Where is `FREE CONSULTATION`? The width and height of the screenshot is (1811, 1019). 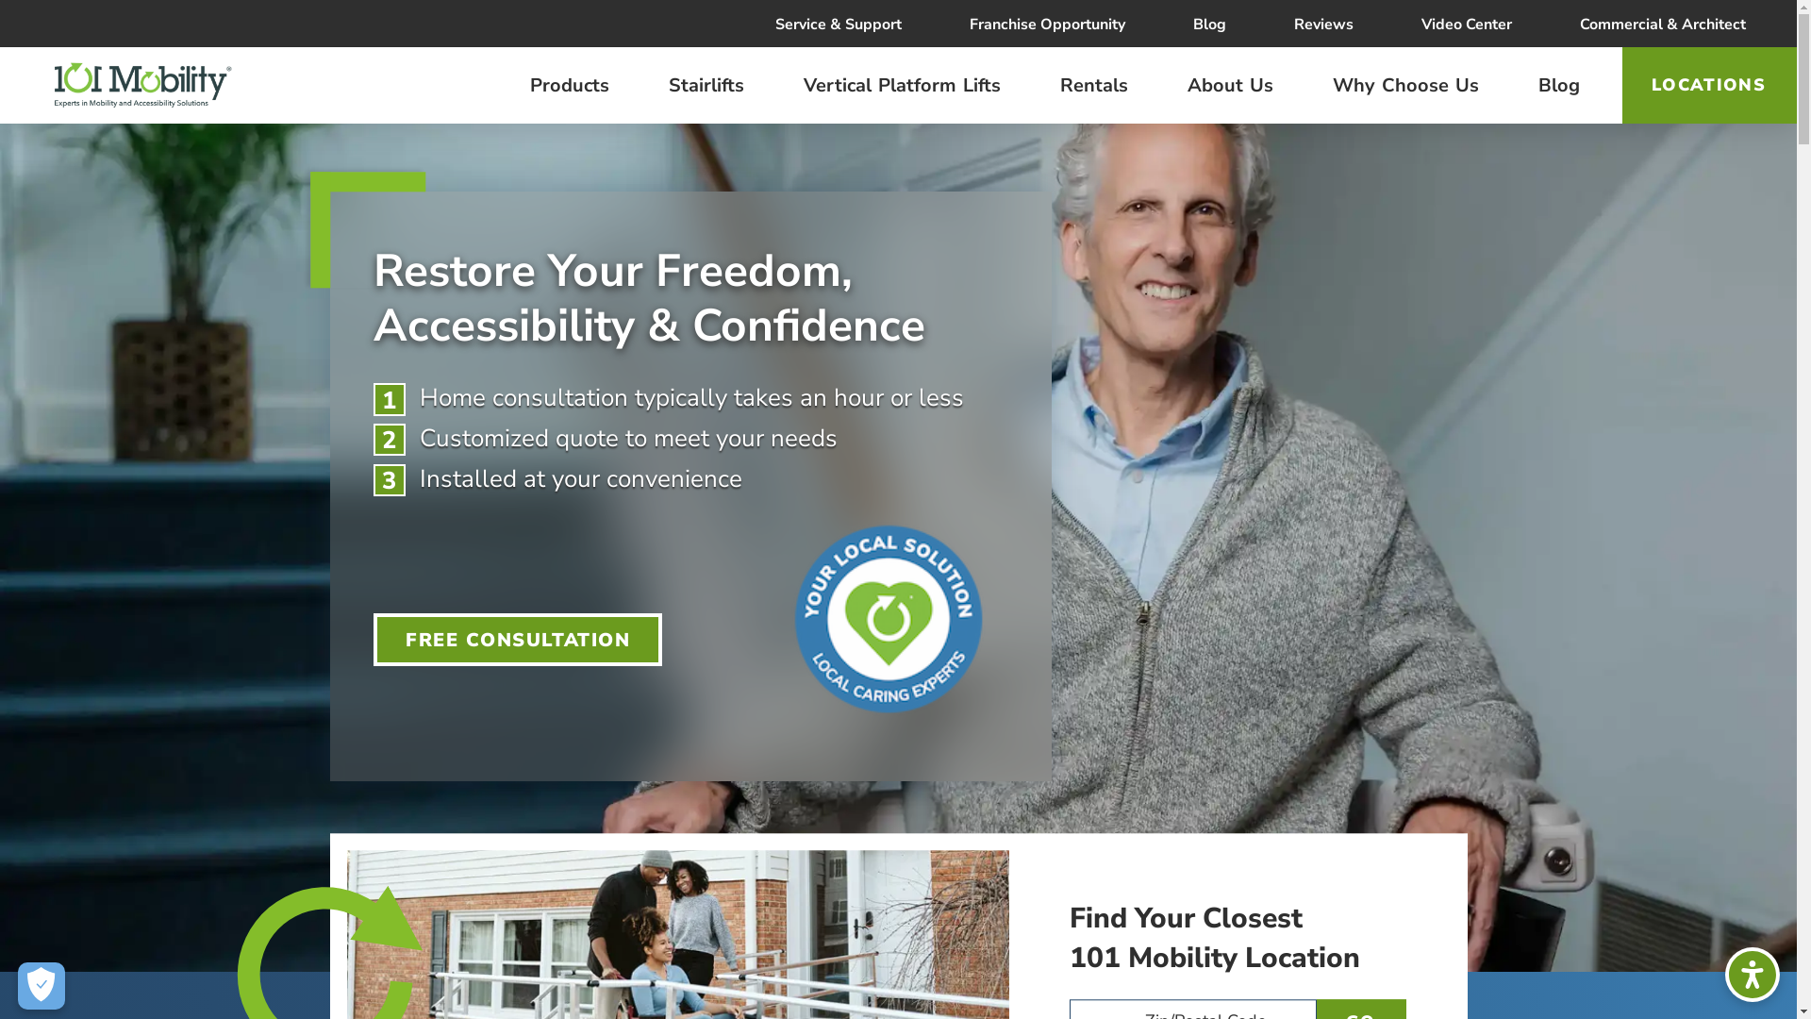 FREE CONSULTATION is located at coordinates (518, 640).